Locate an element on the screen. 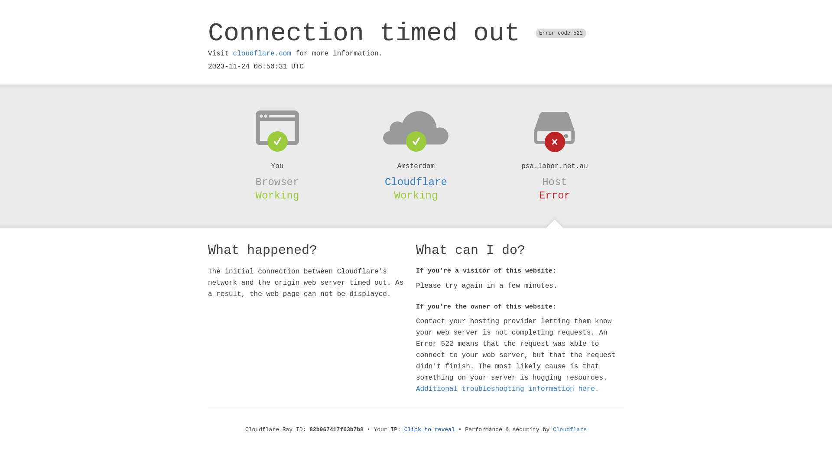 The width and height of the screenshot is (832, 468). Cloudflare is located at coordinates (570, 430).